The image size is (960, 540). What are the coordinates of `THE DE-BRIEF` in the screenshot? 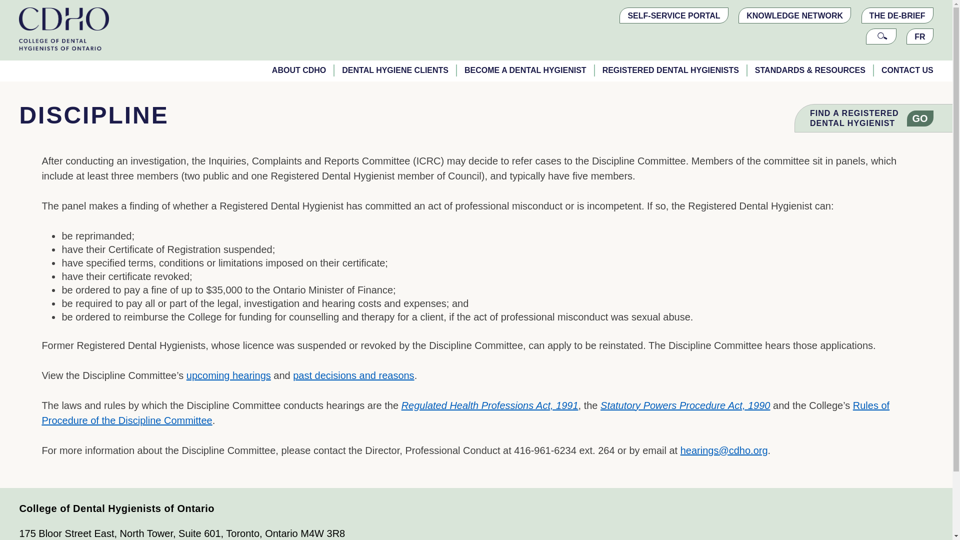 It's located at (897, 15).